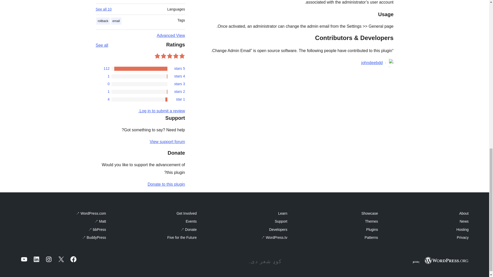 The image size is (493, 277). Describe the element at coordinates (162, 111) in the screenshot. I see `Log in to WordPress.org` at that location.